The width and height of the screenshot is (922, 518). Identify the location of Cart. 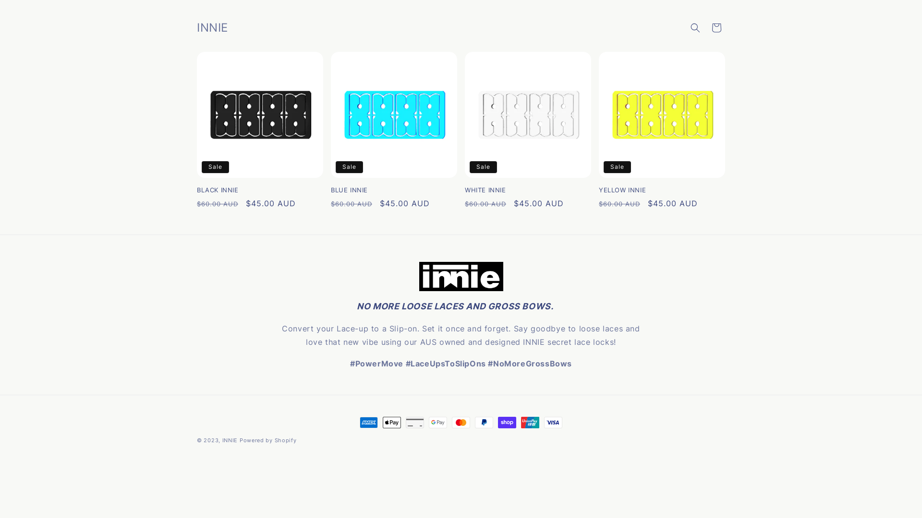
(716, 28).